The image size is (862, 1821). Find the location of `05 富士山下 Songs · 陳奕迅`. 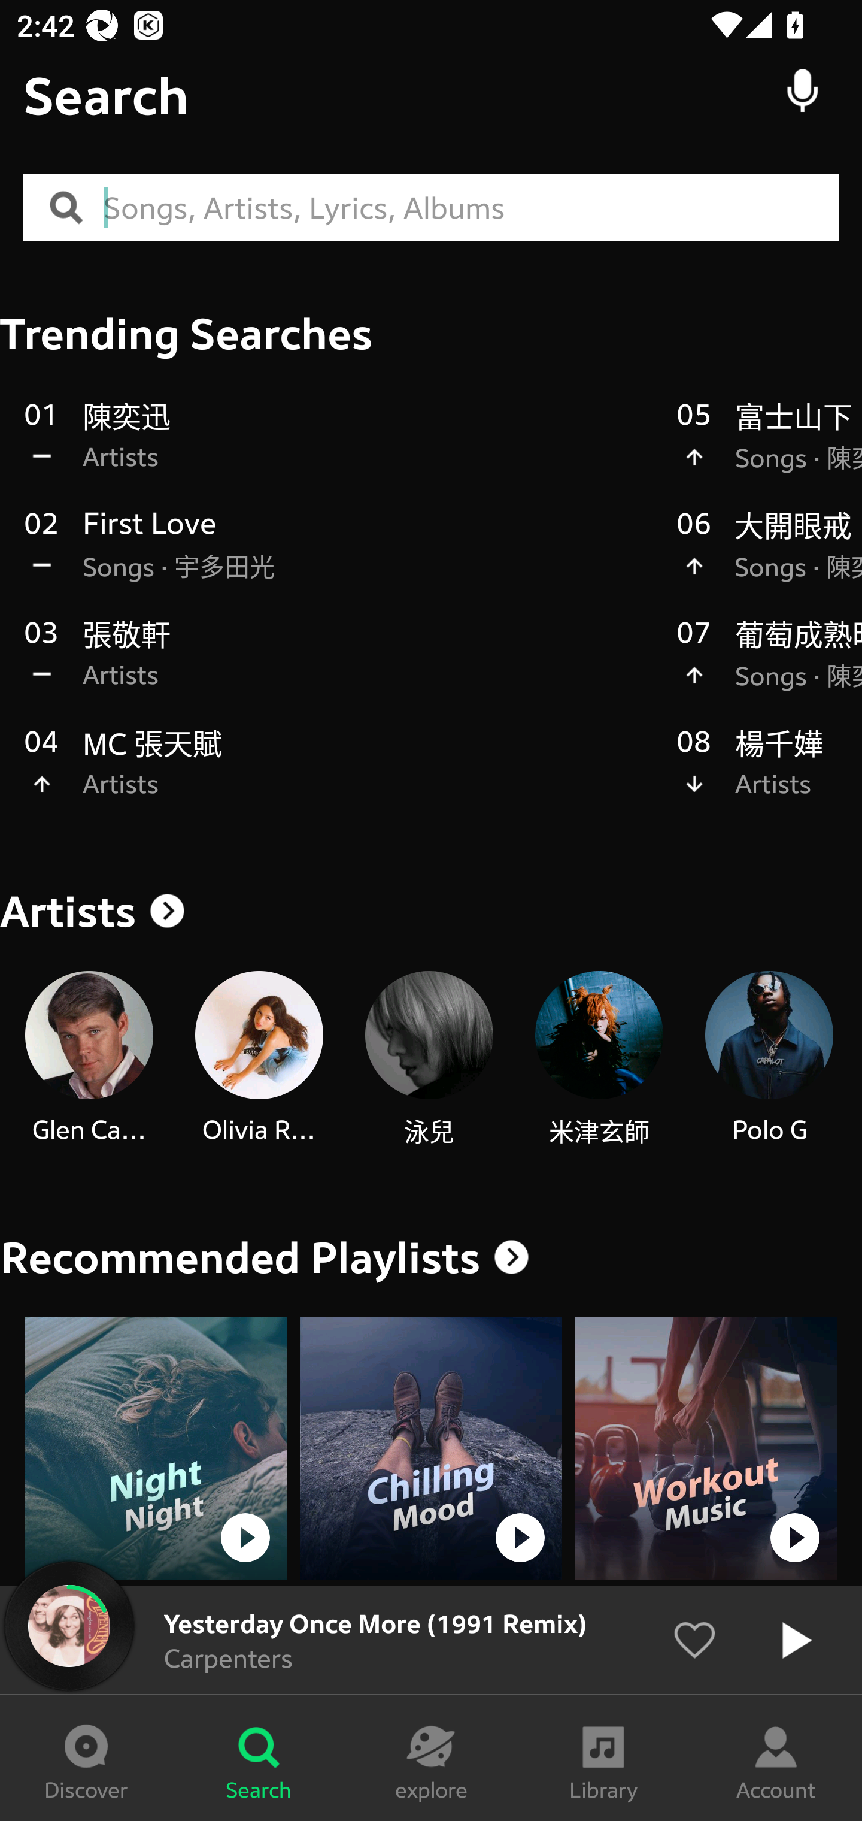

05 富士山下 Songs · 陳奕迅 is located at coordinates (769, 448).